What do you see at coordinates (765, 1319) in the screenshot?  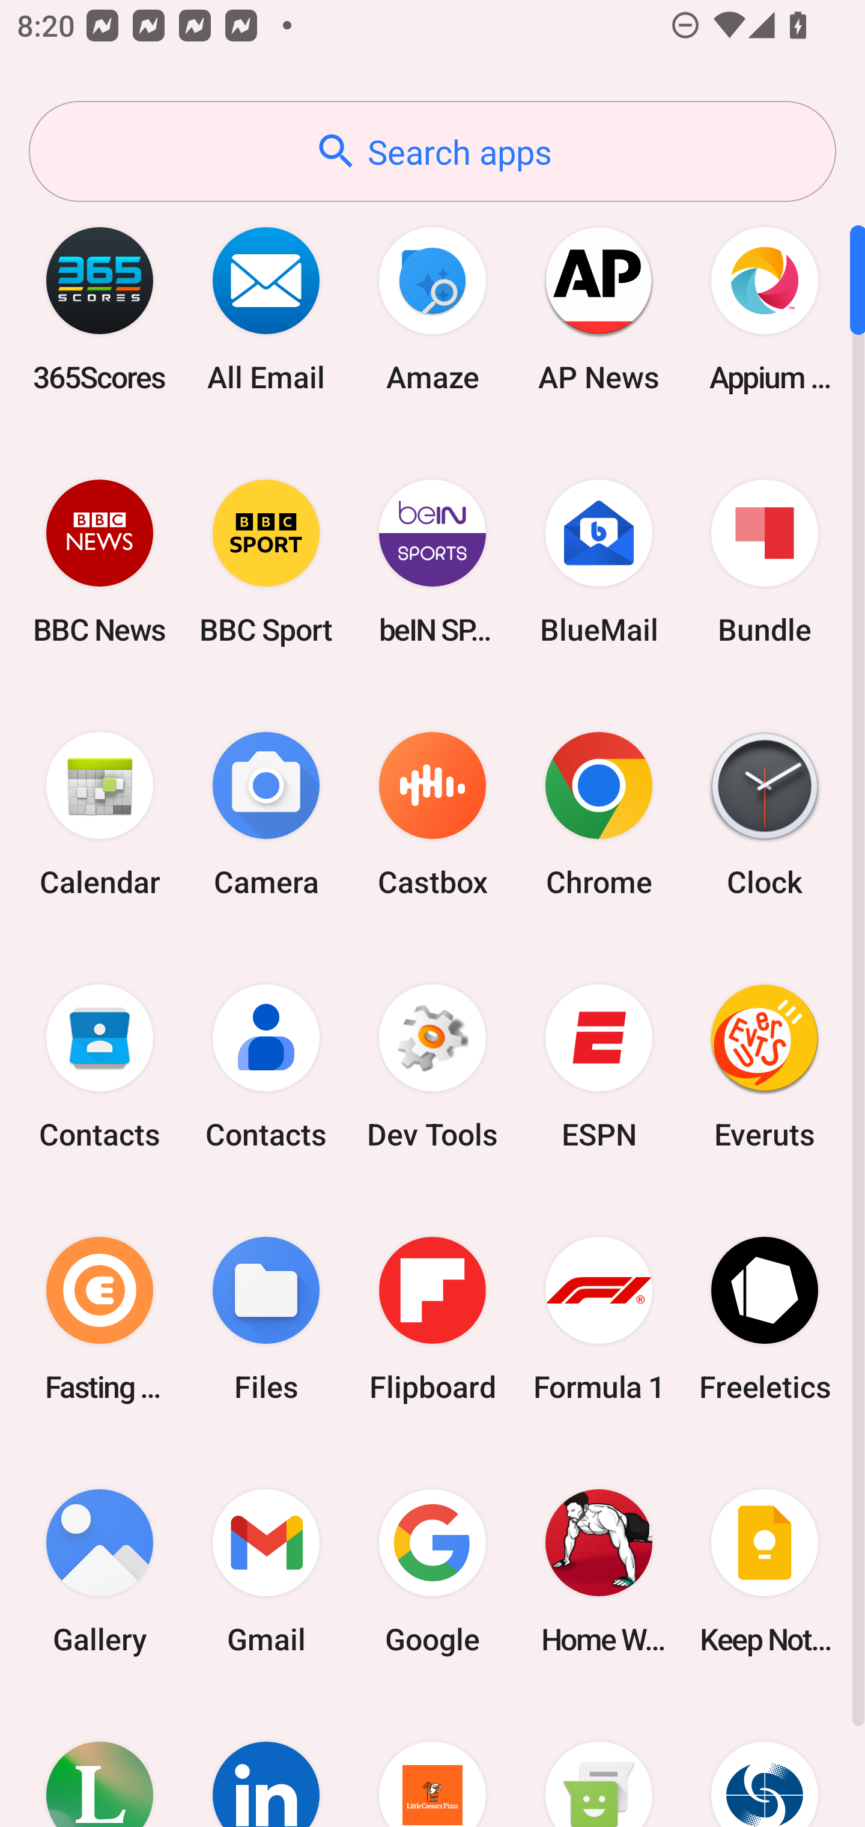 I see `Freeletics` at bounding box center [765, 1319].